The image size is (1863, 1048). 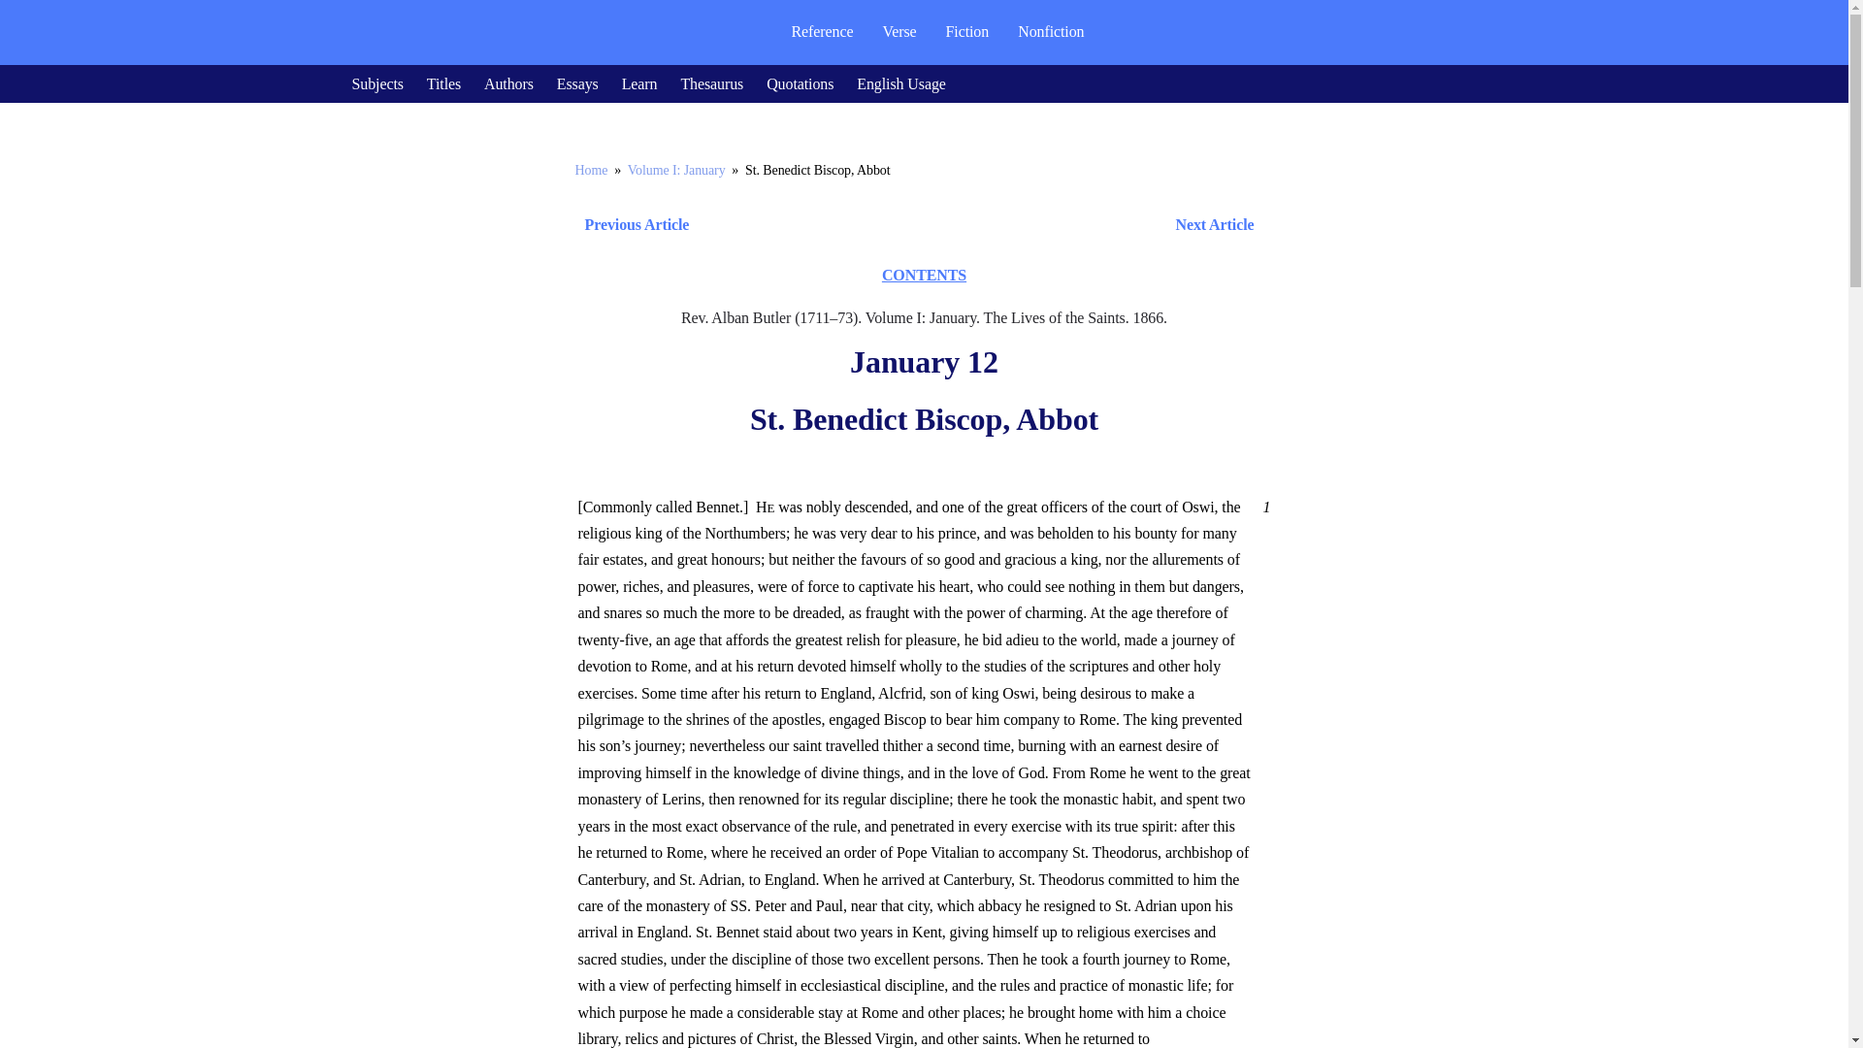 What do you see at coordinates (508, 83) in the screenshot?
I see `Authors` at bounding box center [508, 83].